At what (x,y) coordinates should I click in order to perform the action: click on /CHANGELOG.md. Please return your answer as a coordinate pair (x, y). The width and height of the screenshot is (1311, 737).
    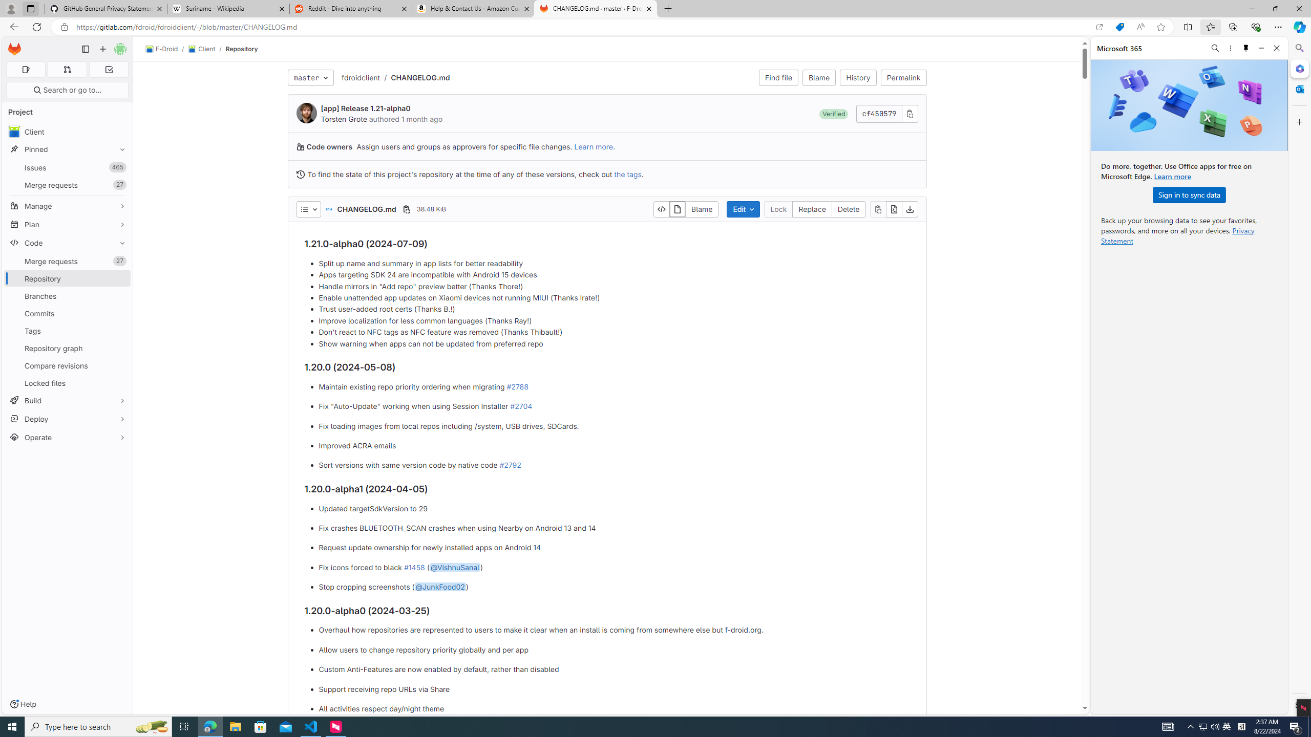
    Looking at the image, I should click on (415, 78).